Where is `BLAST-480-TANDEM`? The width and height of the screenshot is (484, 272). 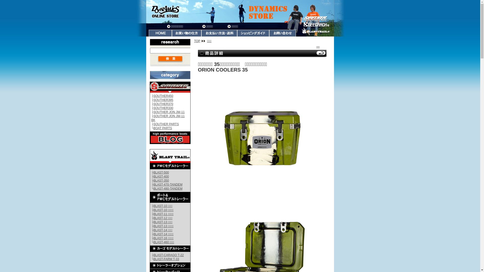 BLAST-480-TANDEM is located at coordinates (168, 189).